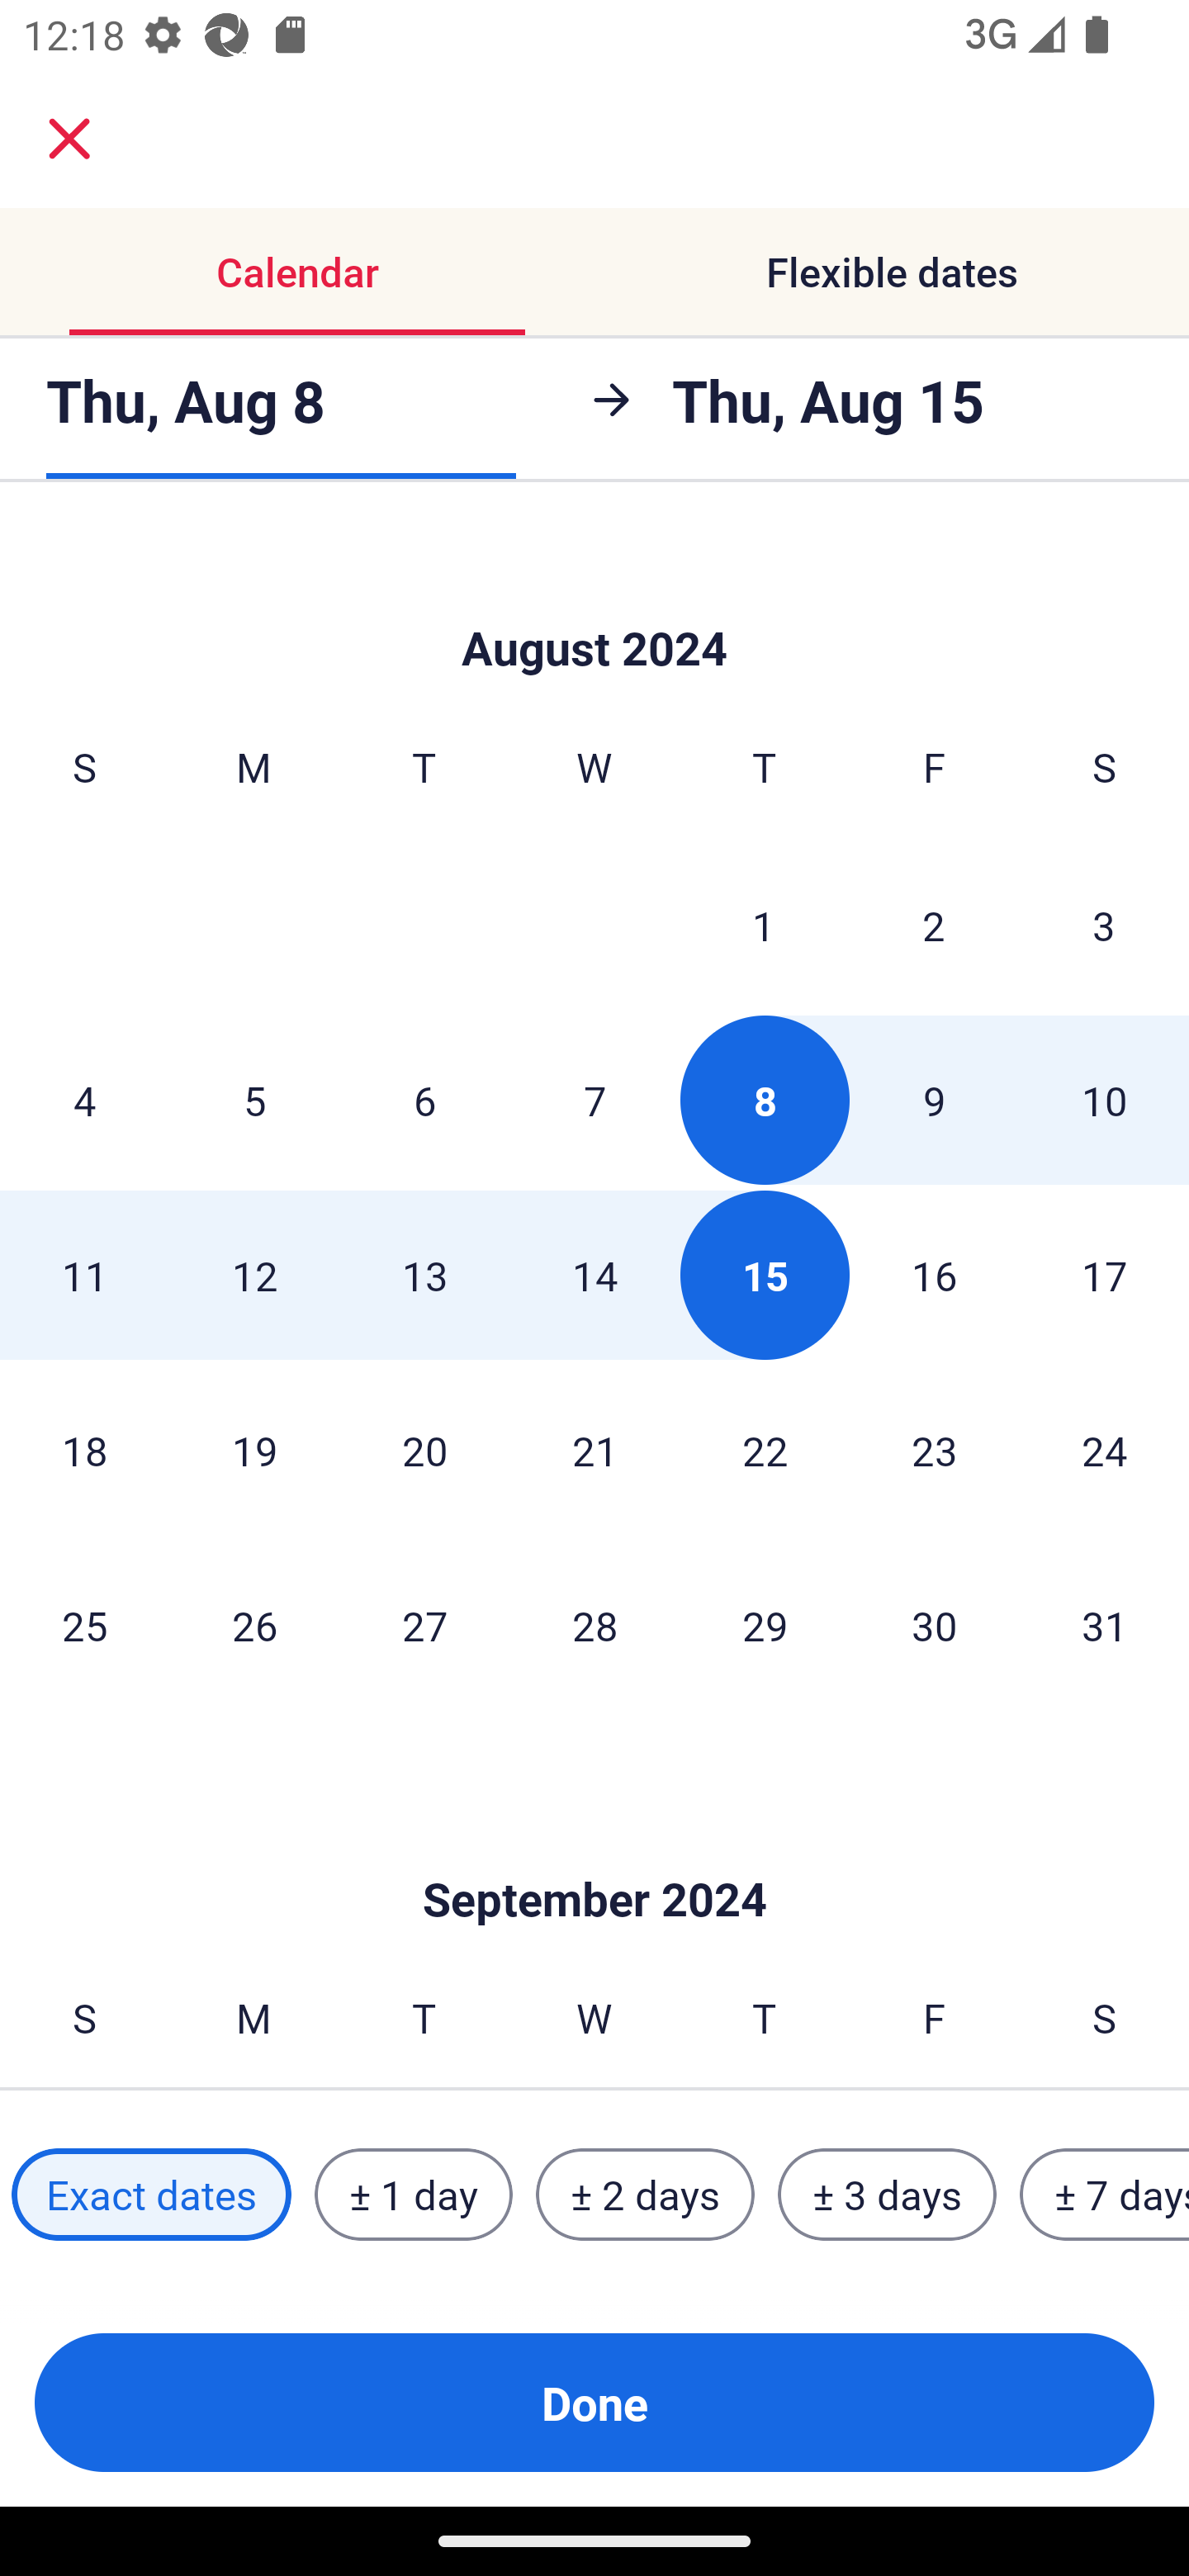 The image size is (1189, 2576). Describe the element at coordinates (892, 271) in the screenshot. I see `Flexible dates` at that location.